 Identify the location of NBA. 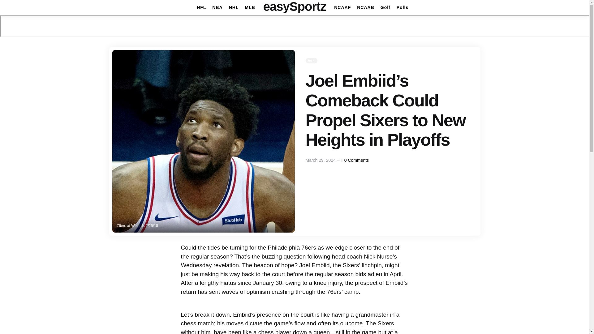
(217, 7).